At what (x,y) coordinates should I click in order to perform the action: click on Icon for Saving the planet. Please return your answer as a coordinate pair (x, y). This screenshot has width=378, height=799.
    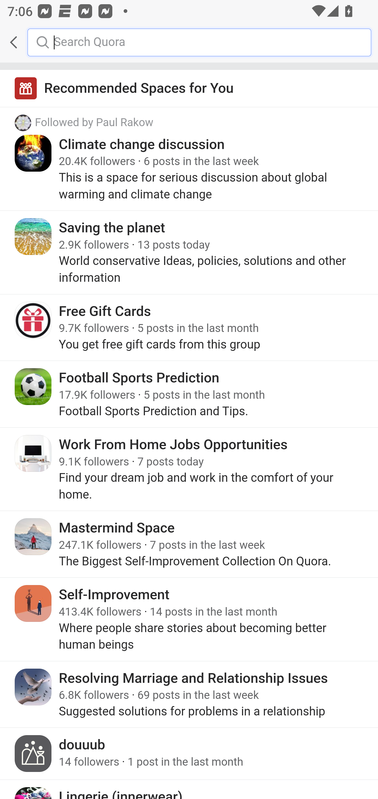
    Looking at the image, I should click on (33, 237).